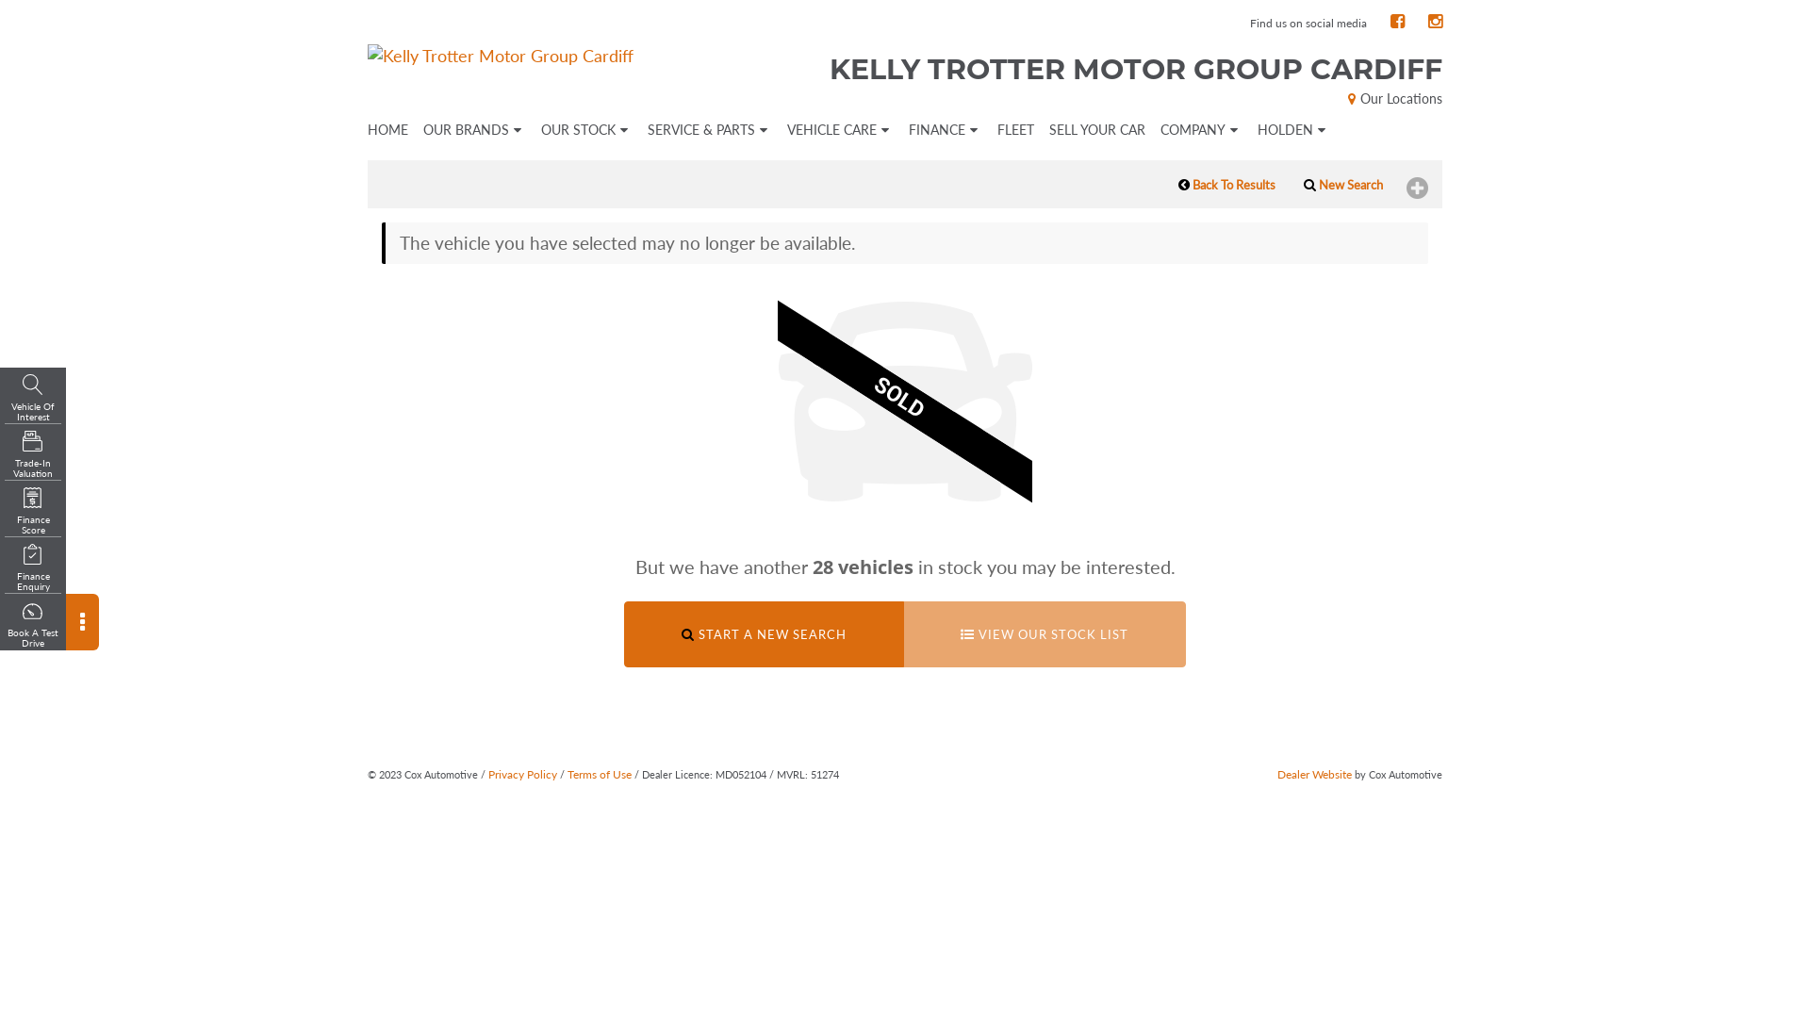 The width and height of the screenshot is (1810, 1018). Describe the element at coordinates (1435, 22) in the screenshot. I see `Instagram` at that location.